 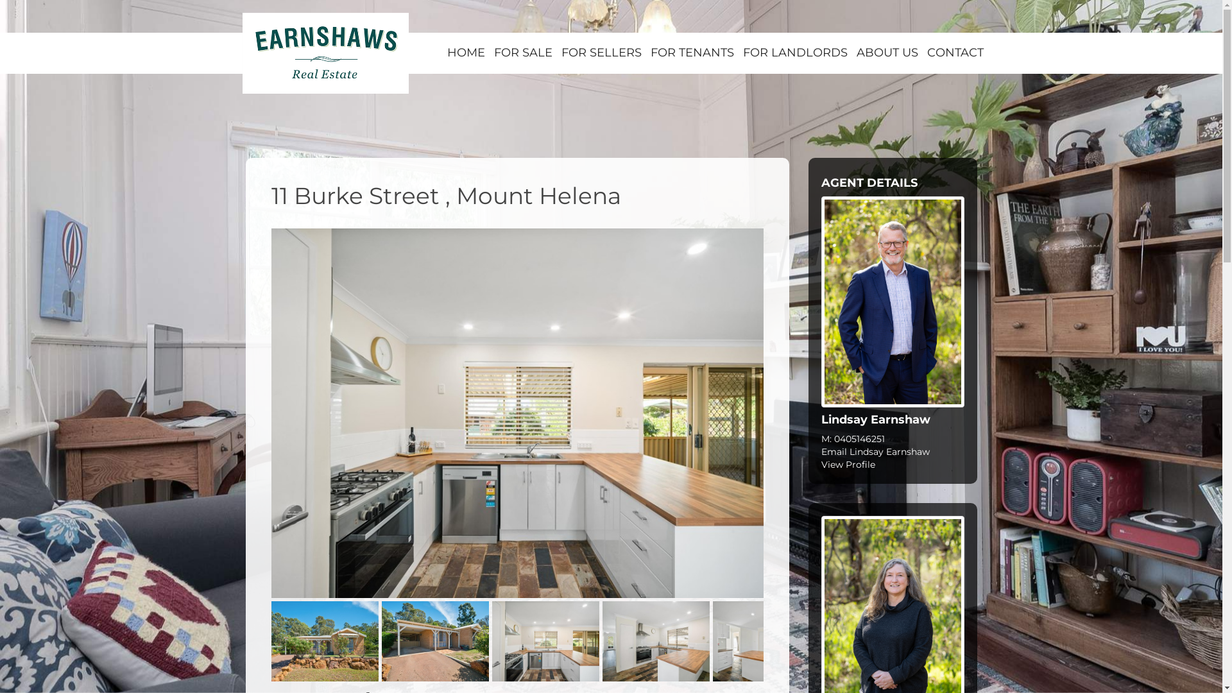 What do you see at coordinates (326, 53) in the screenshot?
I see `Earnshaws Real Estate` at bounding box center [326, 53].